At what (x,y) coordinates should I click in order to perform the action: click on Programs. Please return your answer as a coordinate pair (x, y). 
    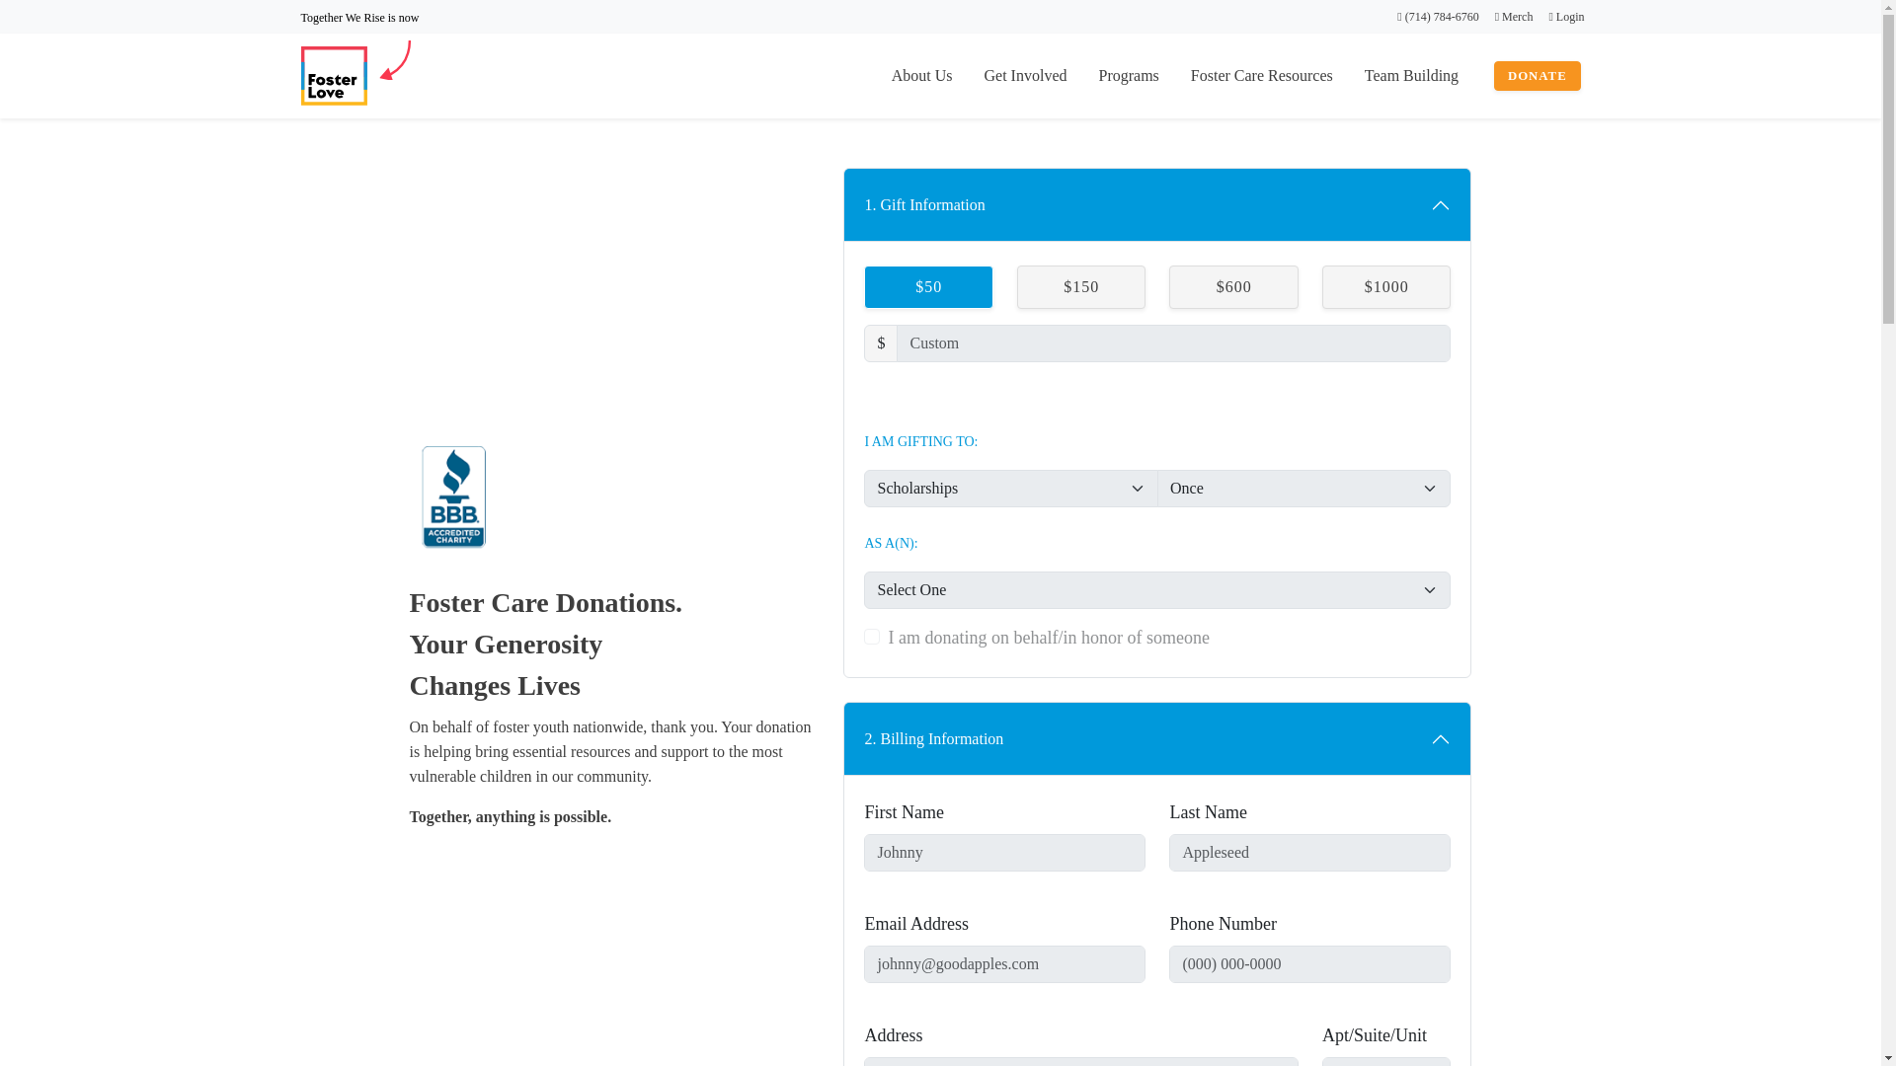
    Looking at the image, I should click on (1128, 75).